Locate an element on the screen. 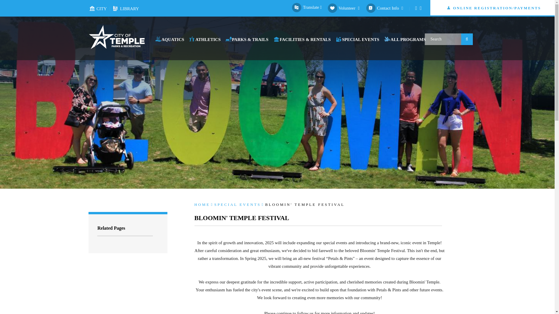 The image size is (559, 314). LIBRARY is located at coordinates (128, 8).